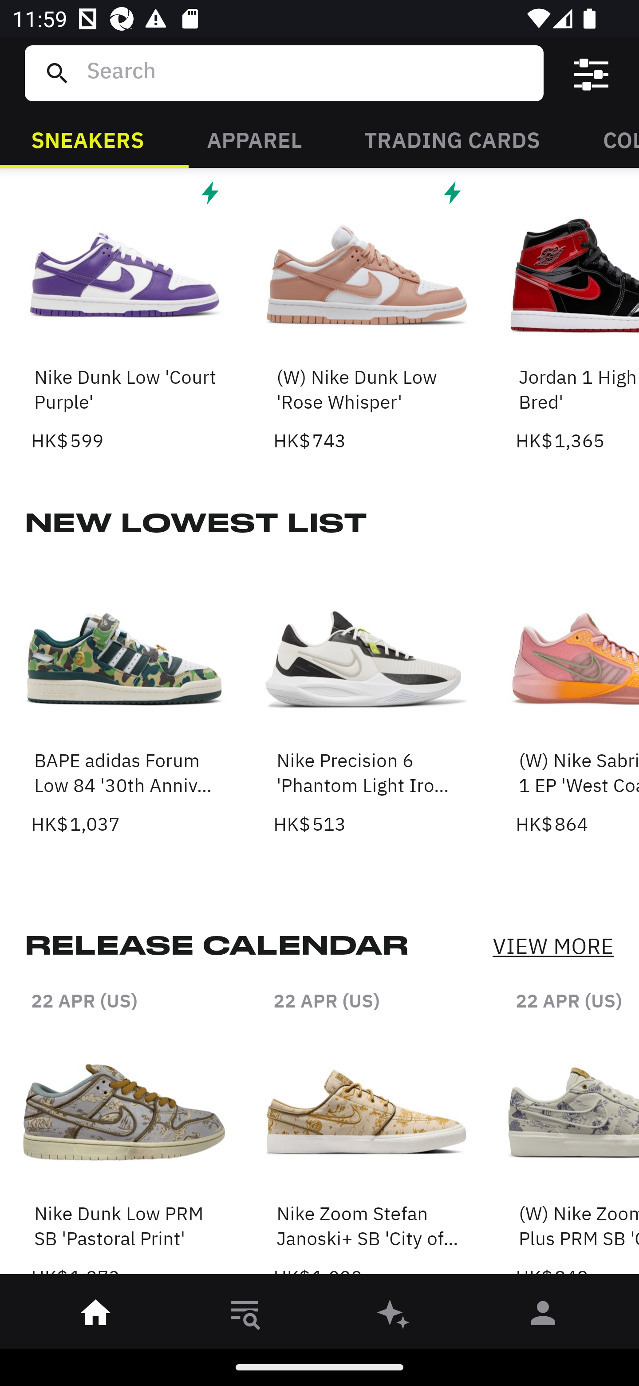 This screenshot has height=1386, width=639. What do you see at coordinates (452, 139) in the screenshot?
I see `TRADING CARDS` at bounding box center [452, 139].